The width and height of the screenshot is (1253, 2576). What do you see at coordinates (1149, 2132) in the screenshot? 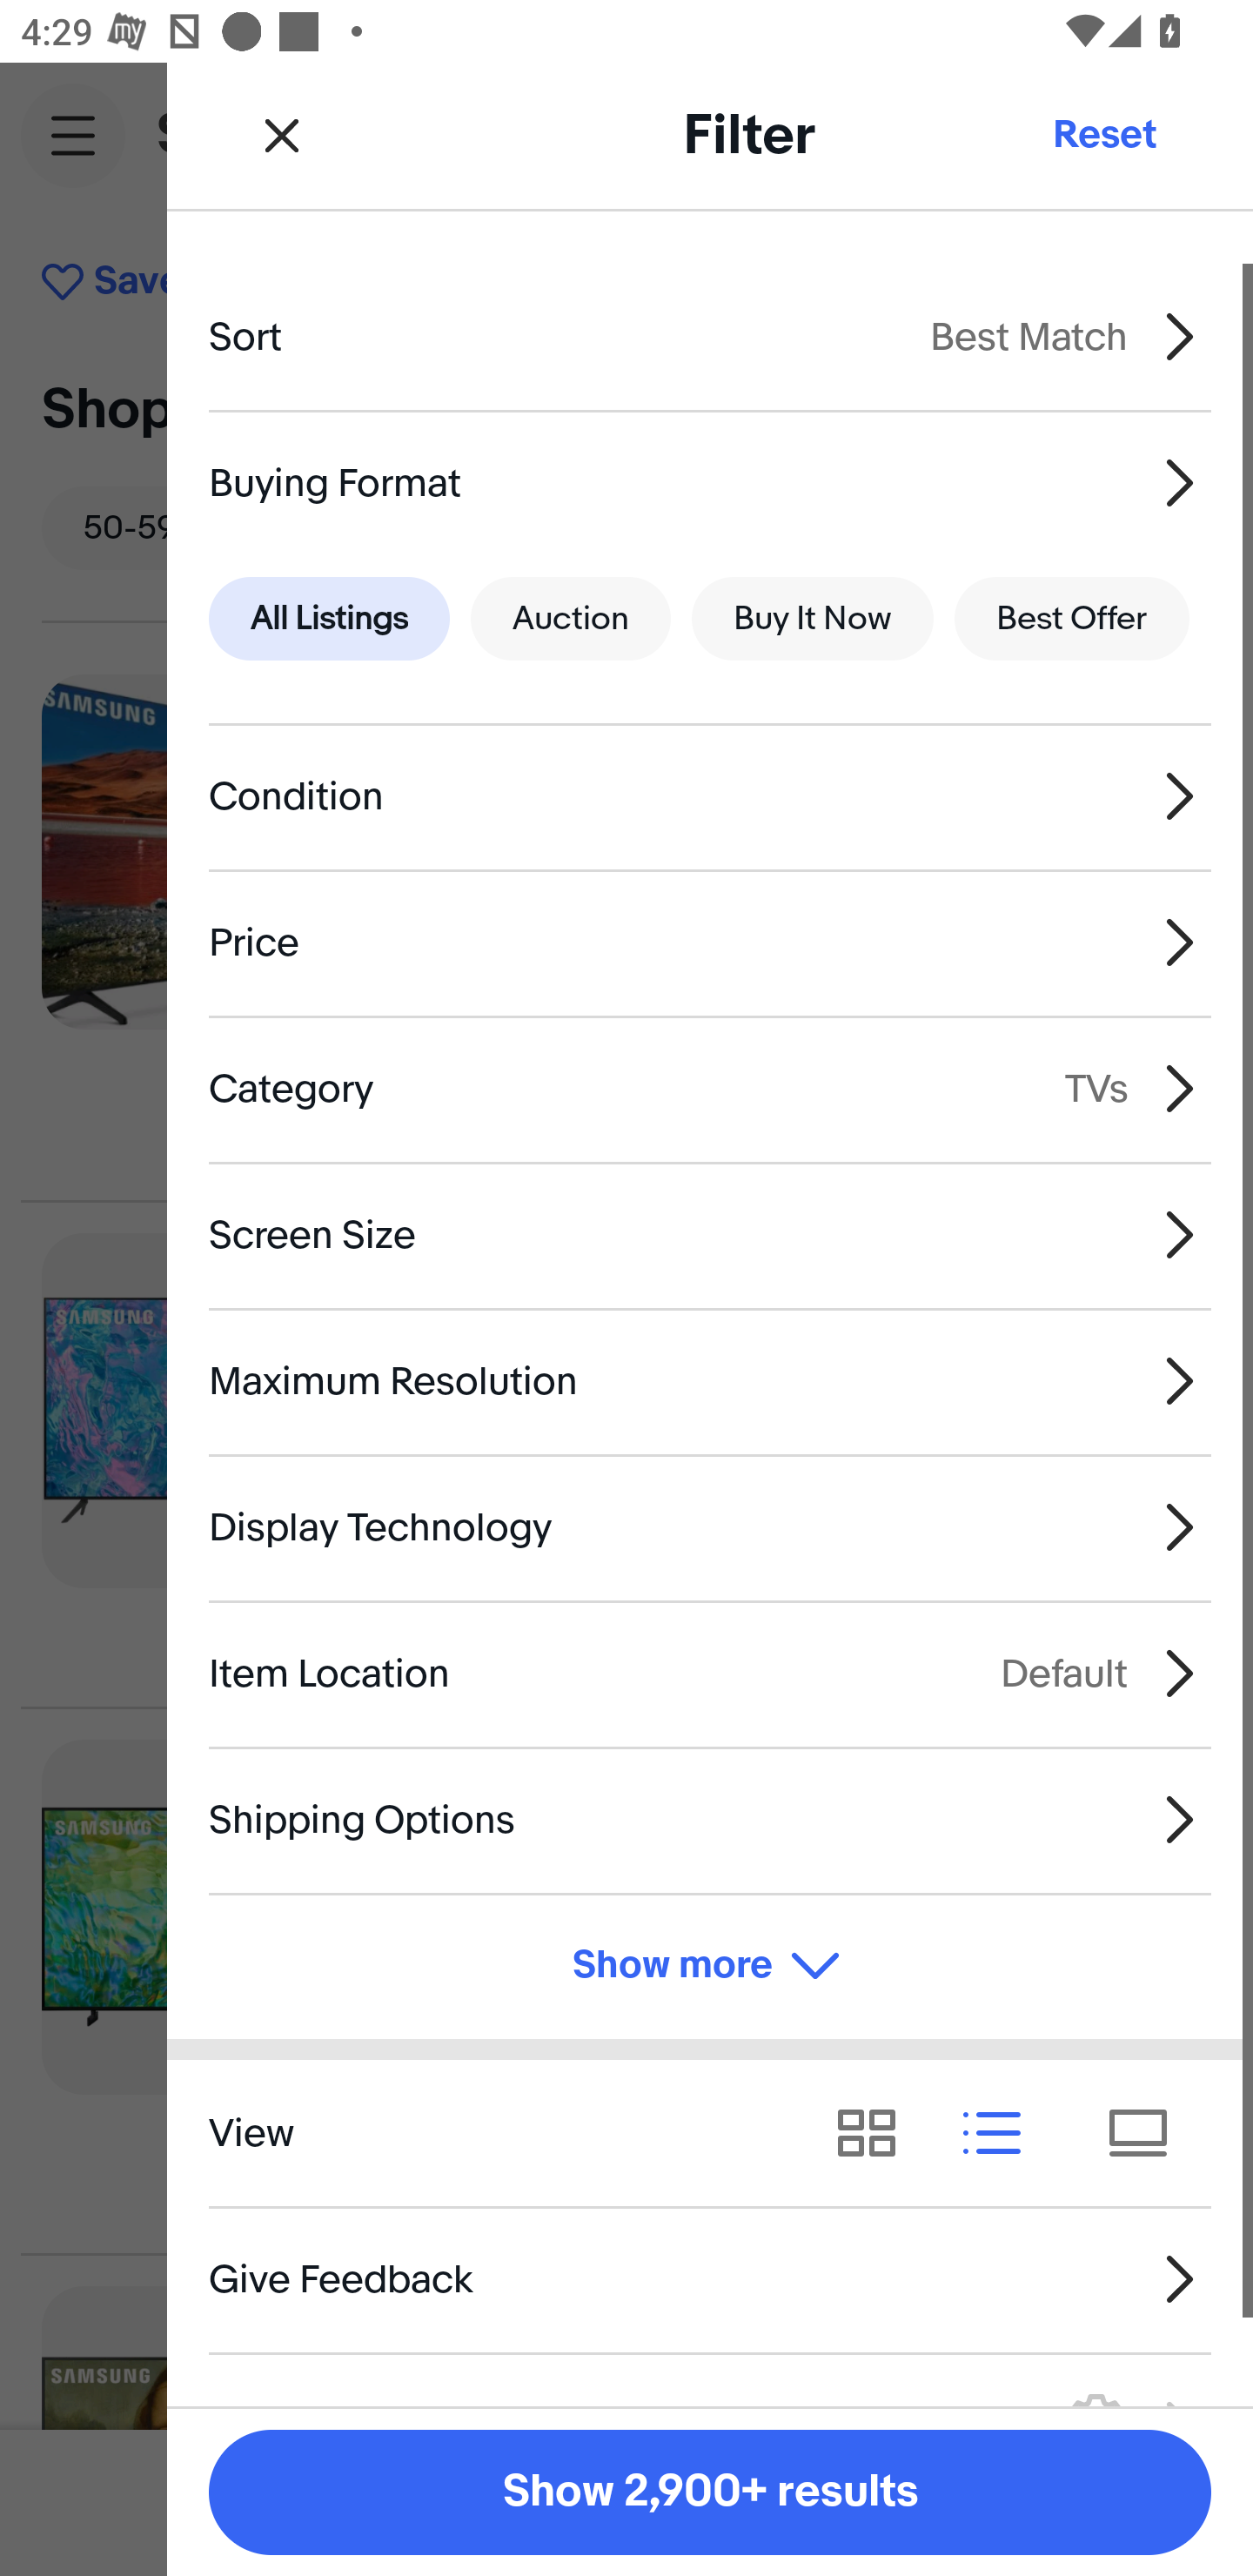
I see `View results as tiles` at bounding box center [1149, 2132].